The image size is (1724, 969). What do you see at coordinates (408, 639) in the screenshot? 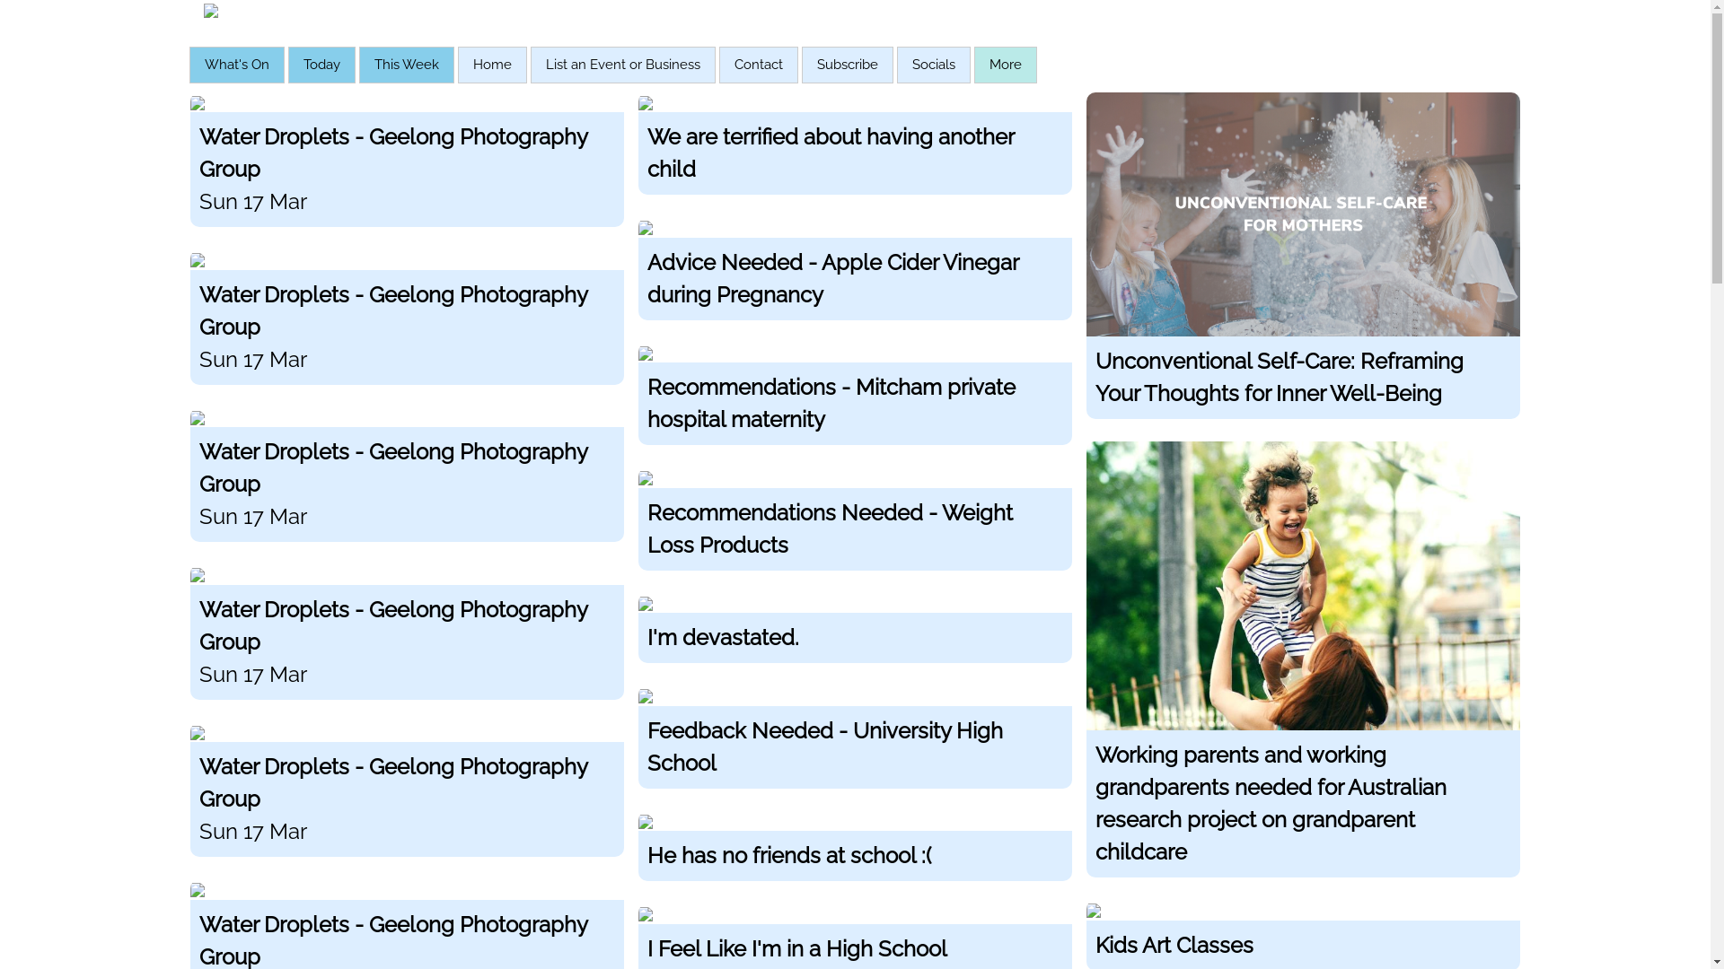
I see `Water Droplets - Geelong Photography Group
Sun 17 Mar` at bounding box center [408, 639].